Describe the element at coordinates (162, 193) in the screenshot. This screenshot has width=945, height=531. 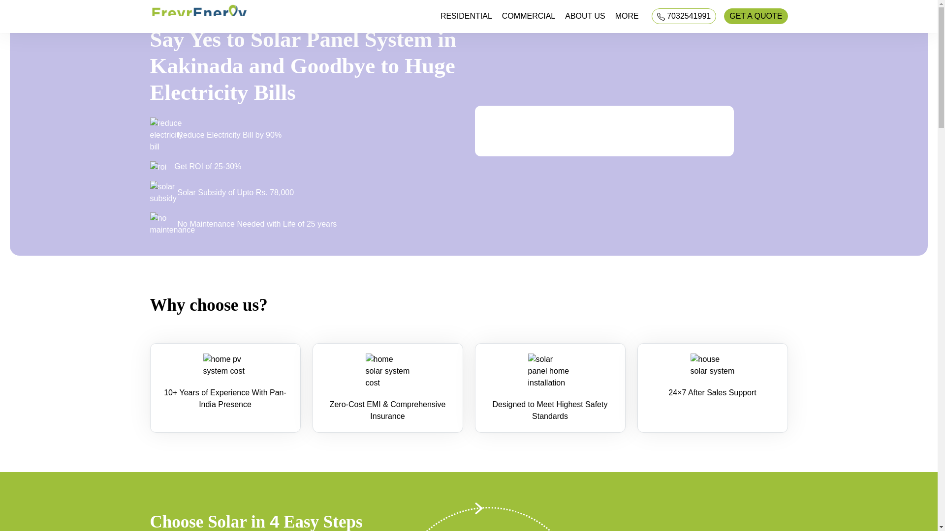
I see `solar subsidy` at that location.